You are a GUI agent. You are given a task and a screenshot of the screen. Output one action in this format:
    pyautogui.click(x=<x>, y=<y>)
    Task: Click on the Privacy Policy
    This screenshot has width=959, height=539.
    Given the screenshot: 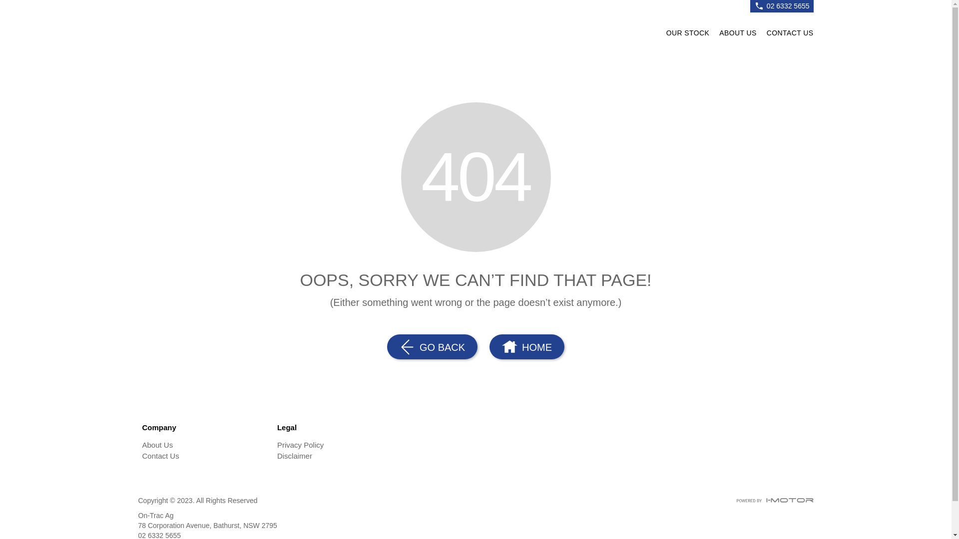 What is the action you would take?
    pyautogui.click(x=341, y=445)
    